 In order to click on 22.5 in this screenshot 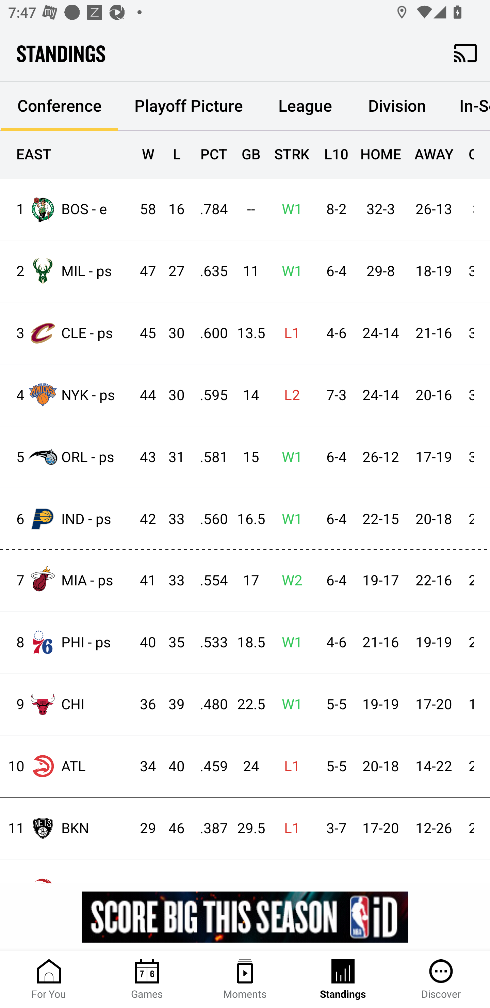, I will do `click(246, 705)`.